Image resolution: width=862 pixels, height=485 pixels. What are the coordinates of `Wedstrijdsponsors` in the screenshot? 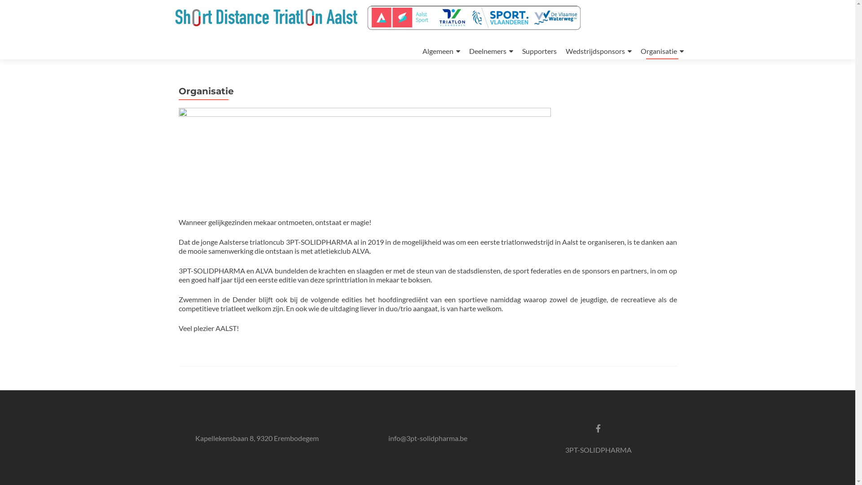 It's located at (599, 51).